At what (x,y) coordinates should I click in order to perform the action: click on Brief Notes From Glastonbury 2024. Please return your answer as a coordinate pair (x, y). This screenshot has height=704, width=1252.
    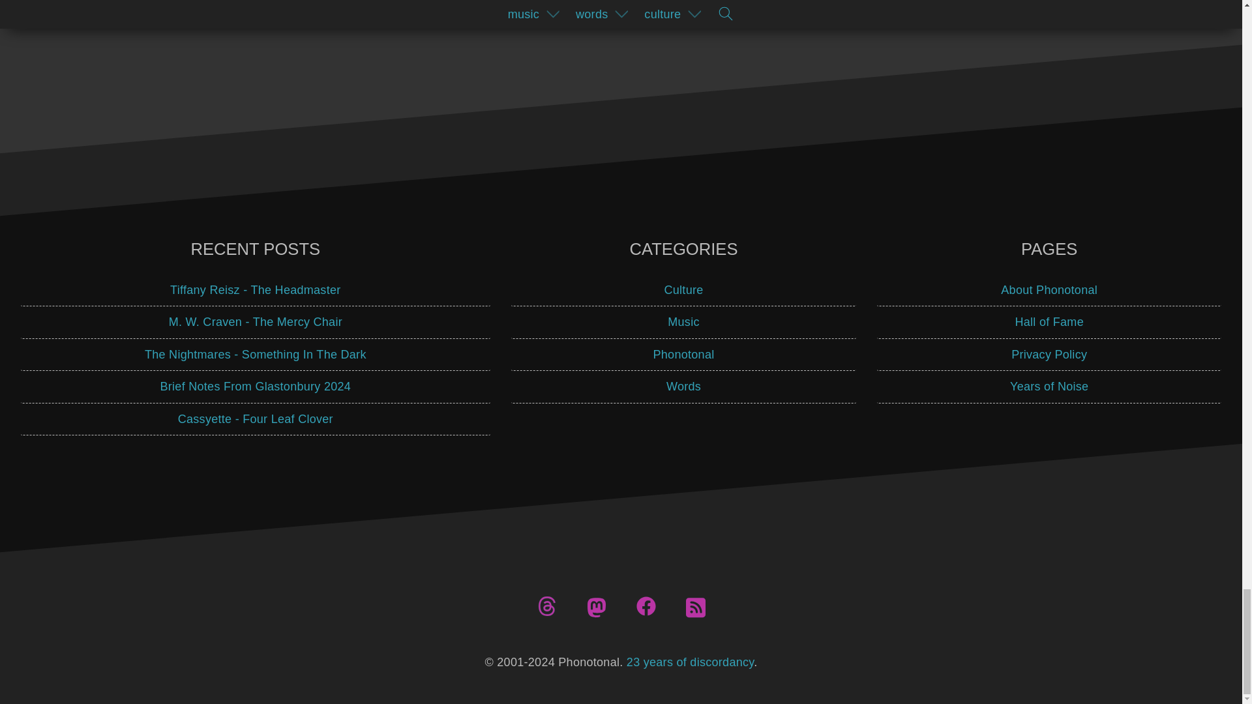
    Looking at the image, I should click on (256, 387).